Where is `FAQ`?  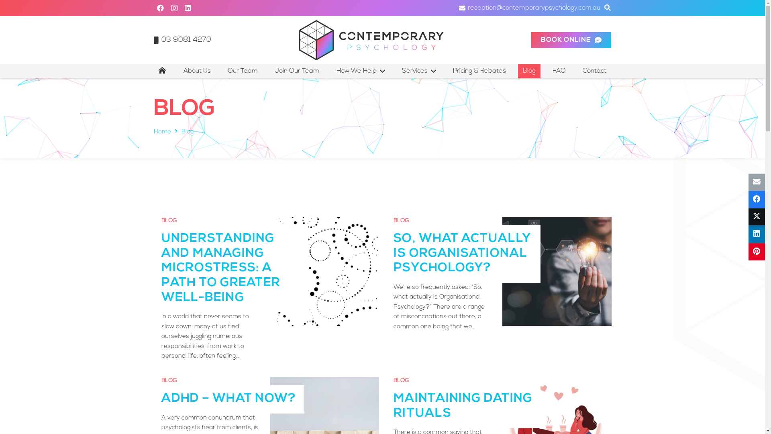 FAQ is located at coordinates (559, 72).